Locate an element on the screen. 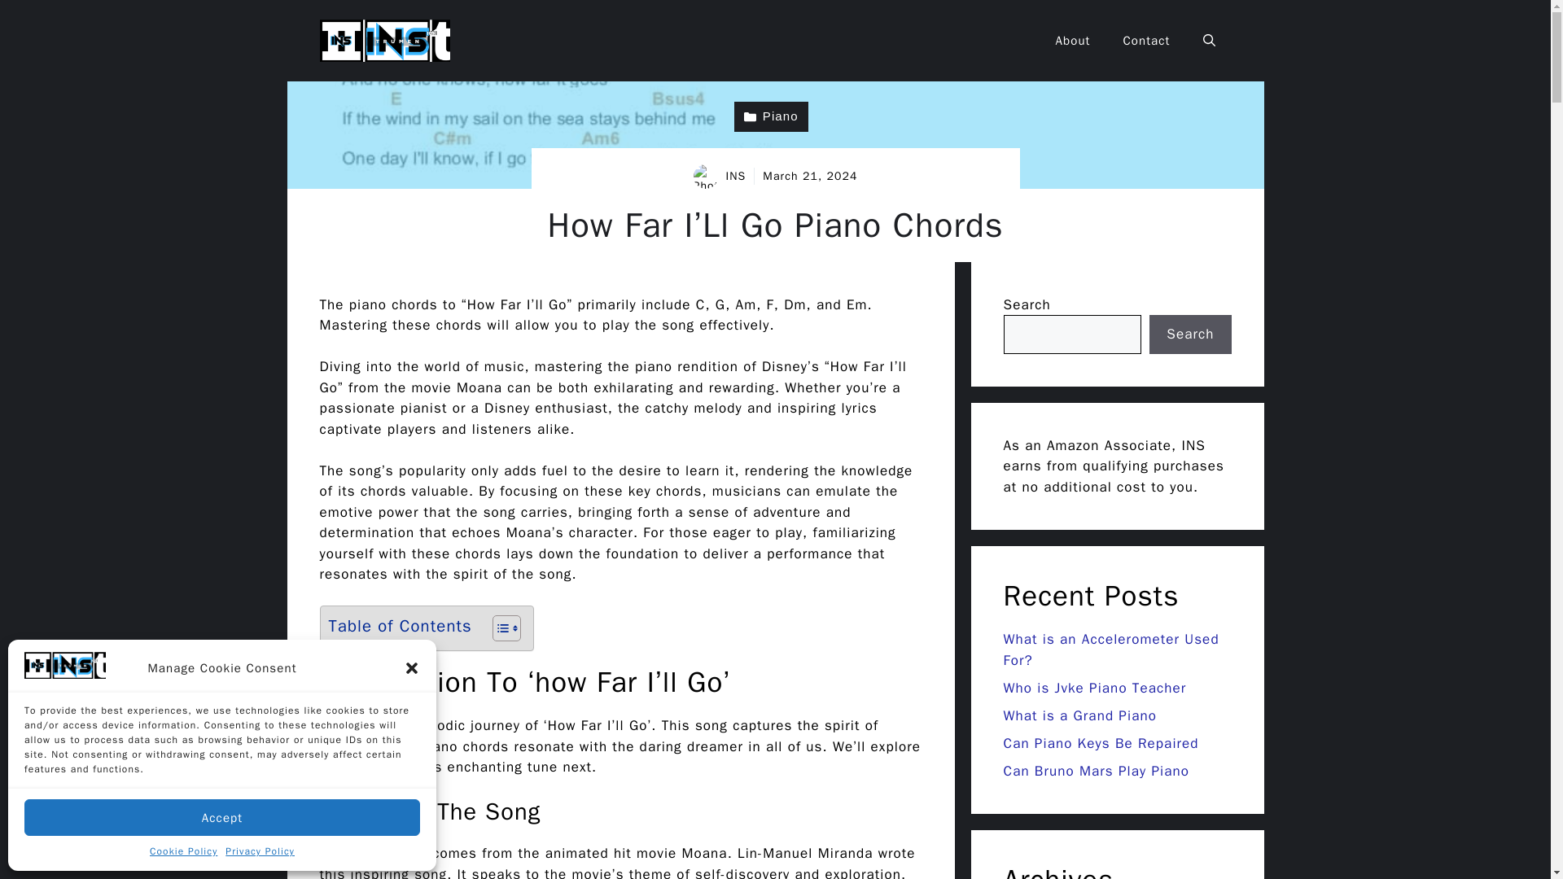 The image size is (1563, 879). Piano is located at coordinates (771, 117).